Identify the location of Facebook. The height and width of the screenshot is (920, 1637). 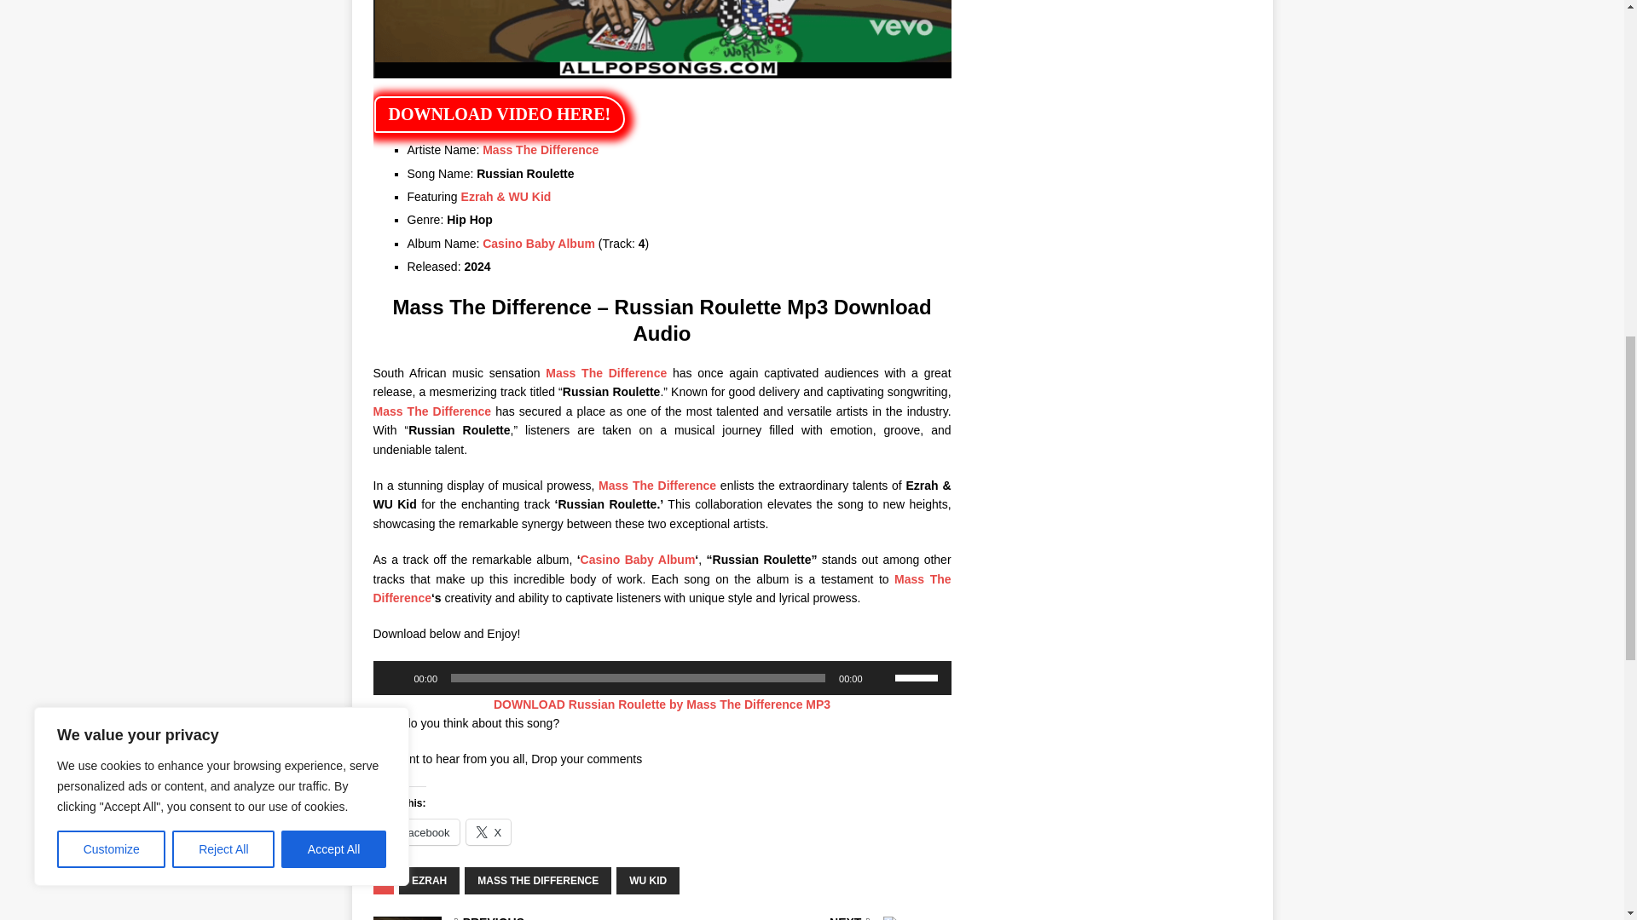
(416, 832).